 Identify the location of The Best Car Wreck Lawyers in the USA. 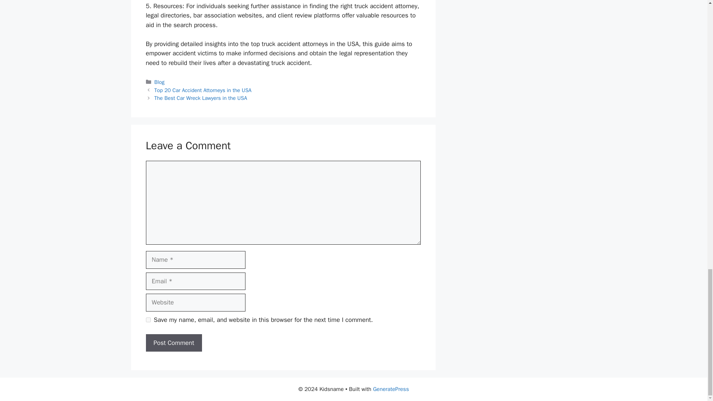
(201, 98).